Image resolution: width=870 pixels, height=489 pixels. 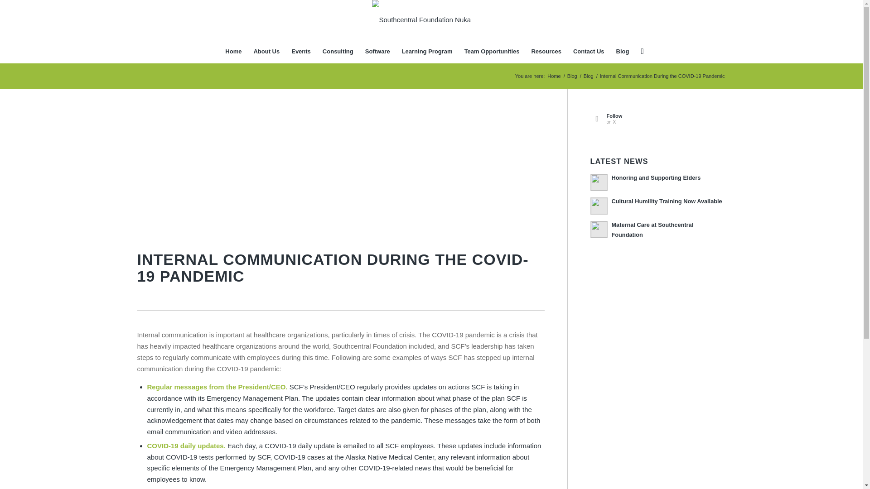 What do you see at coordinates (492, 52) in the screenshot?
I see `Team Opportunities` at bounding box center [492, 52].